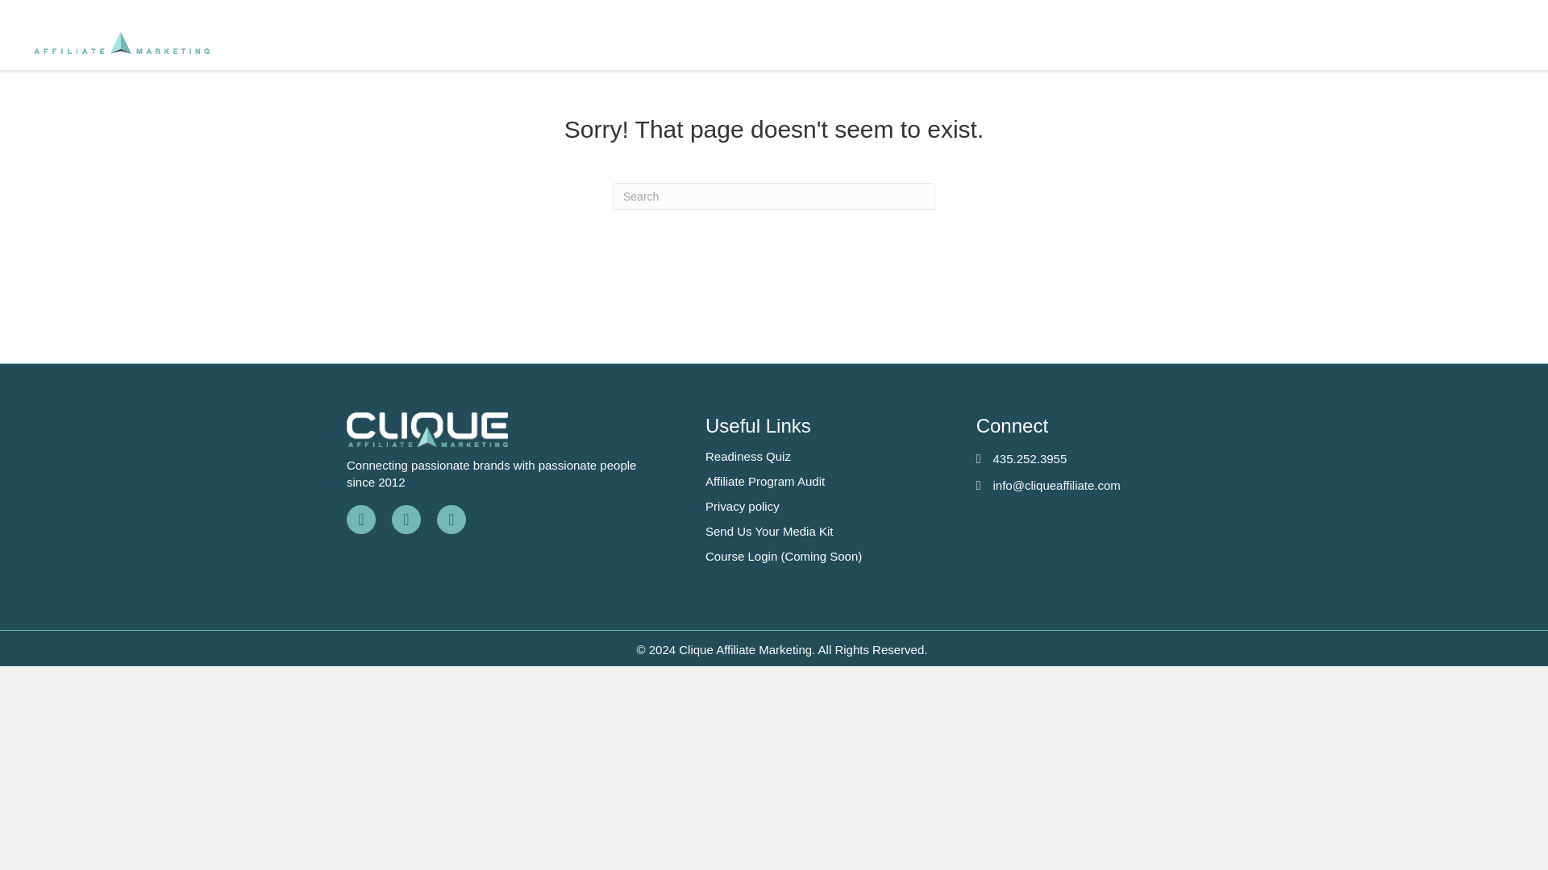  What do you see at coordinates (406, 520) in the screenshot?
I see `Instagram` at bounding box center [406, 520].